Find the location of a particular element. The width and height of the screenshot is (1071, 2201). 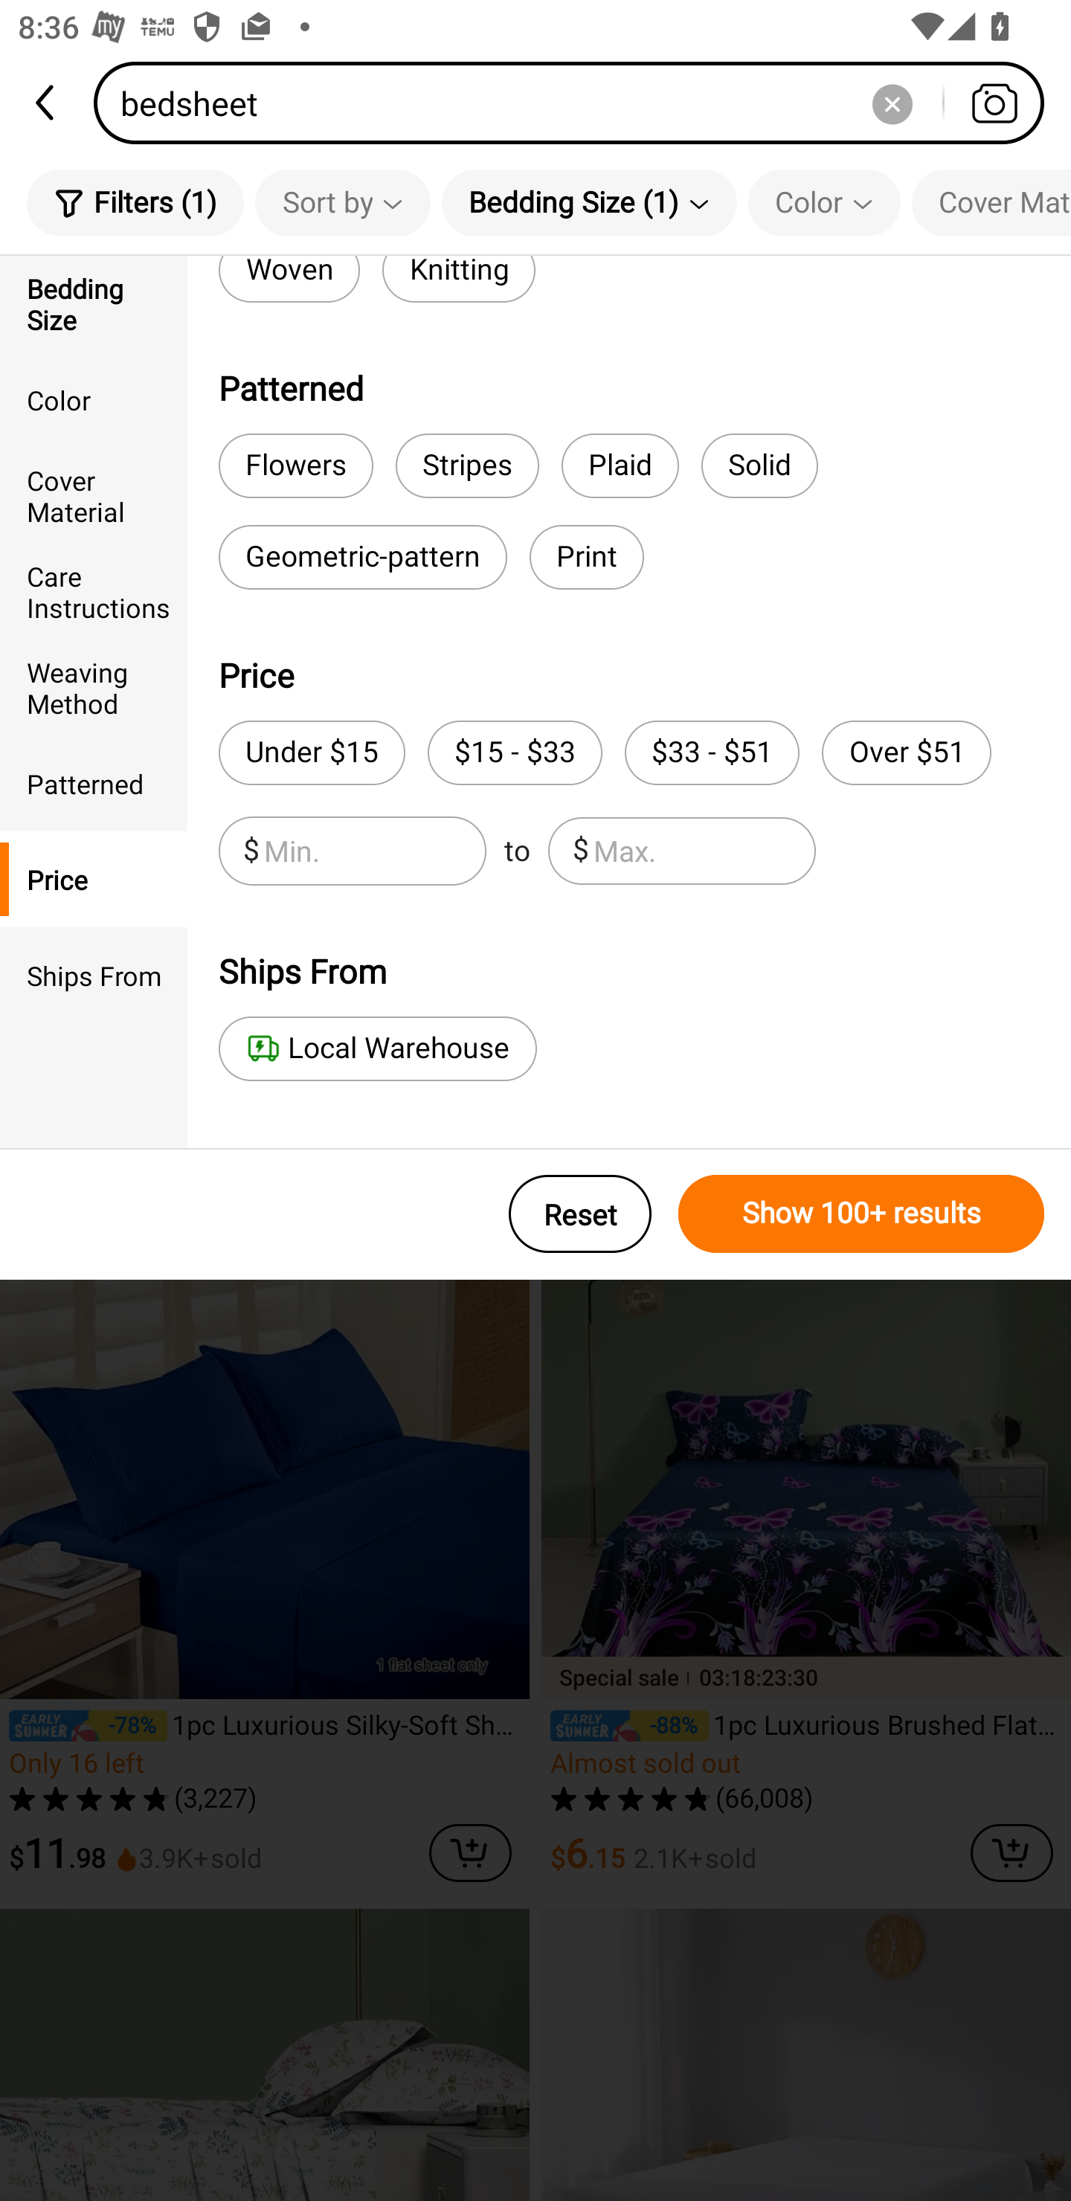

Knitting is located at coordinates (459, 280).